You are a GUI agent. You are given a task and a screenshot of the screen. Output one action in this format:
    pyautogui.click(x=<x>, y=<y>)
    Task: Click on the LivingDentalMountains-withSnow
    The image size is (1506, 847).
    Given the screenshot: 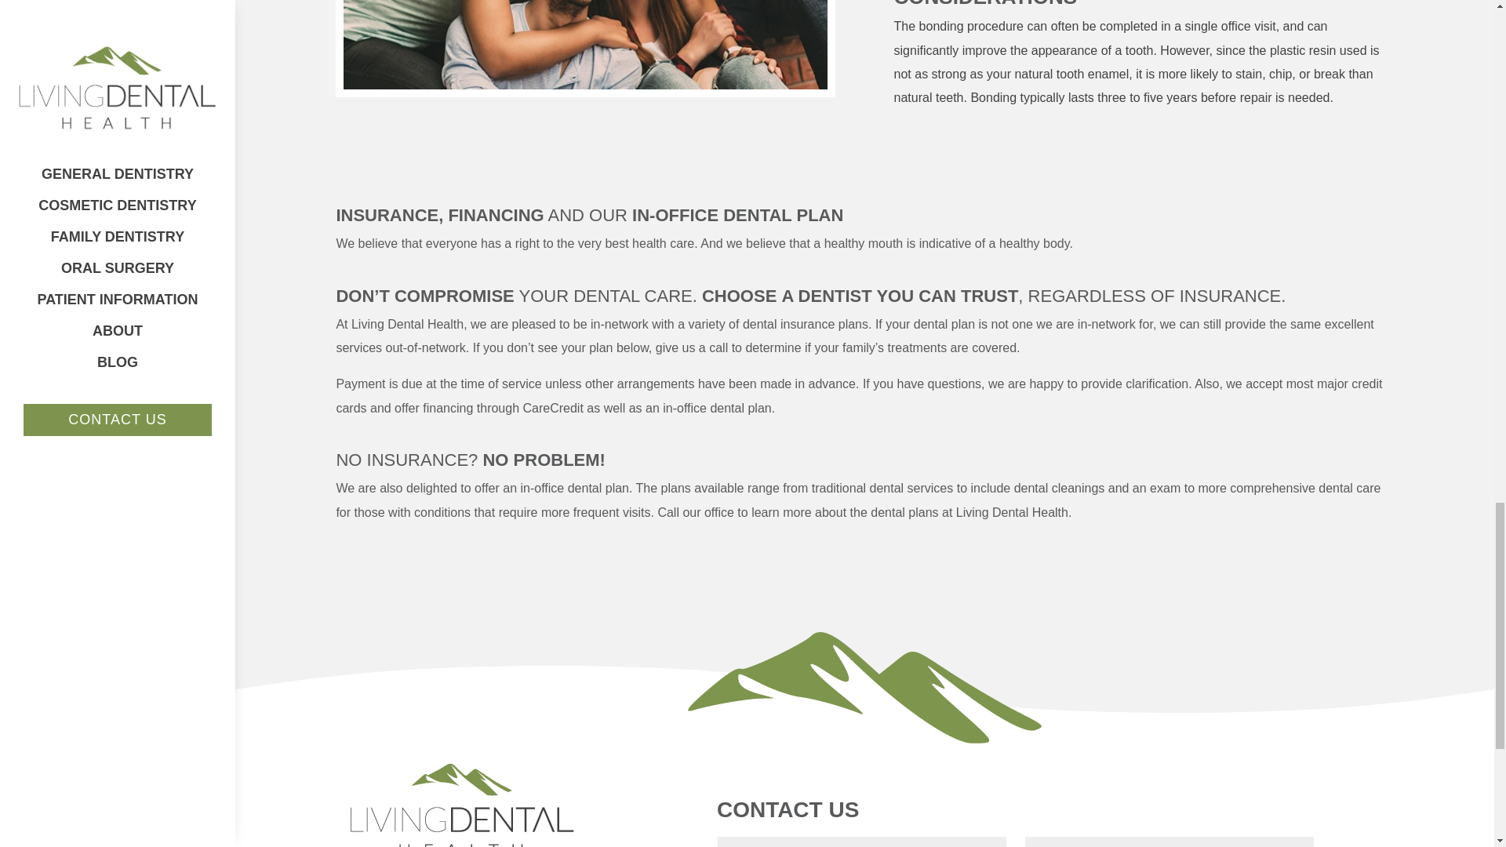 What is the action you would take?
    pyautogui.click(x=864, y=687)
    